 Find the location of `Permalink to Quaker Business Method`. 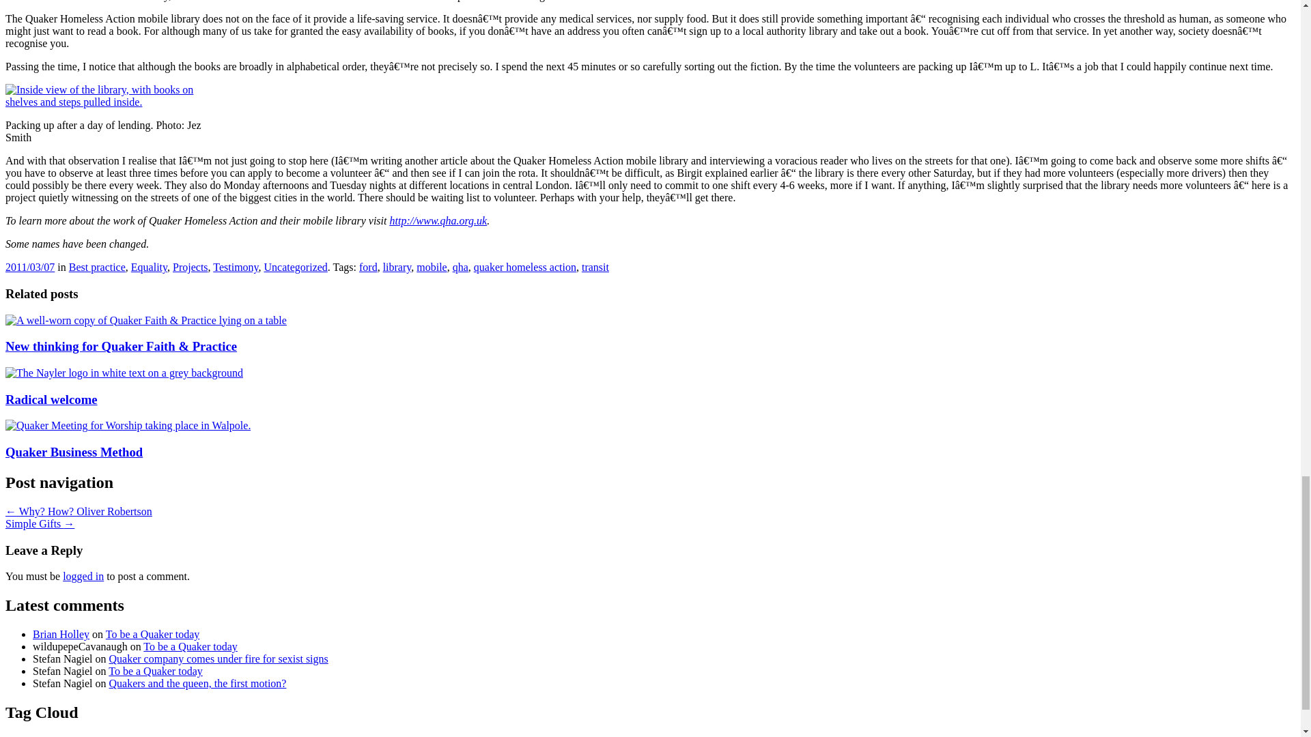

Permalink to Quaker Business Method is located at coordinates (74, 452).